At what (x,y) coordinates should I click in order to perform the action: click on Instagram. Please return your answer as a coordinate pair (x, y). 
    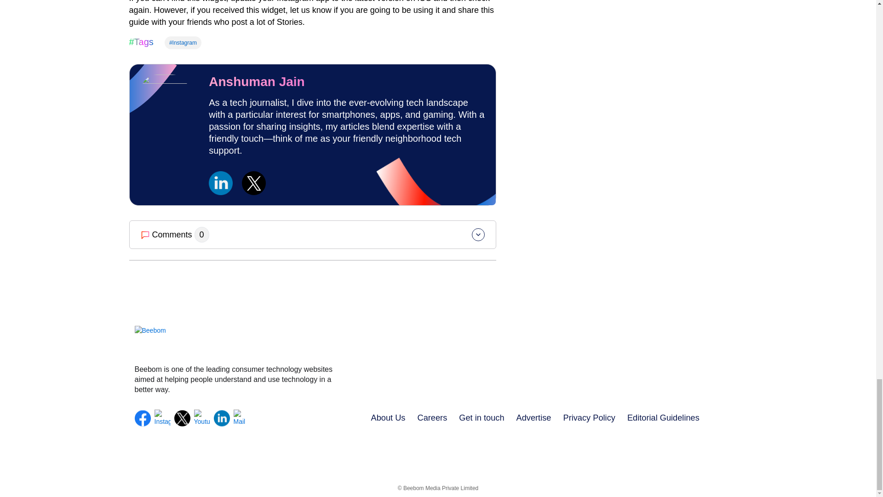
    Looking at the image, I should click on (162, 418).